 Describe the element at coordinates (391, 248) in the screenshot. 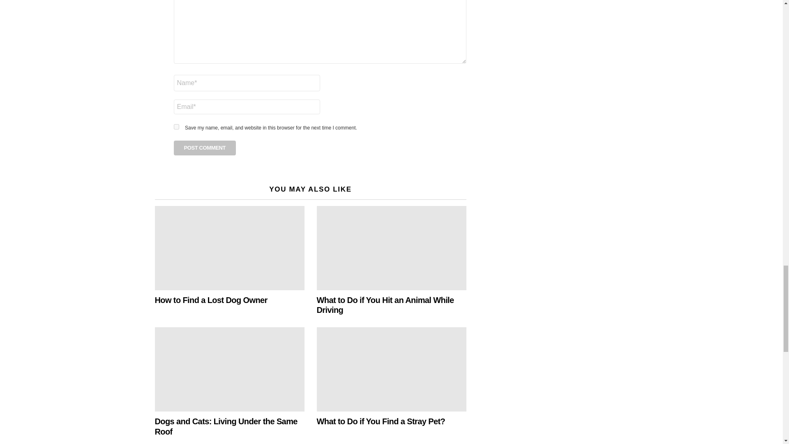

I see `What to Do if You Hit an Animal While Driving` at that location.